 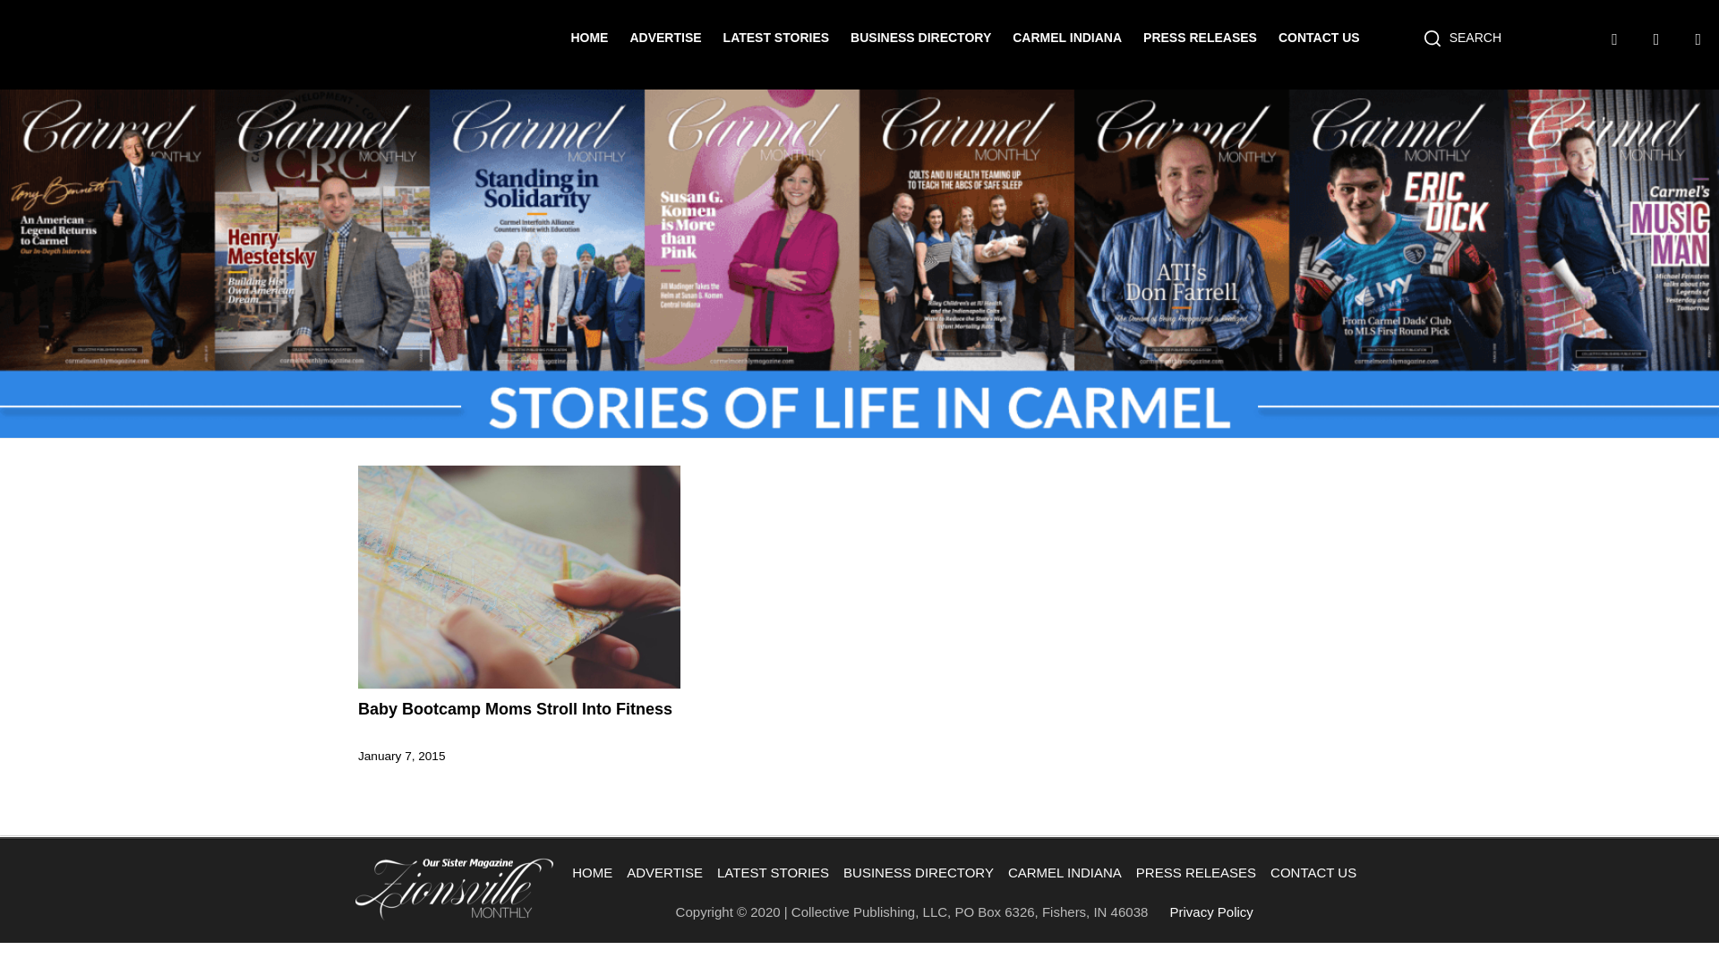 I want to click on HOME, so click(x=592, y=872).